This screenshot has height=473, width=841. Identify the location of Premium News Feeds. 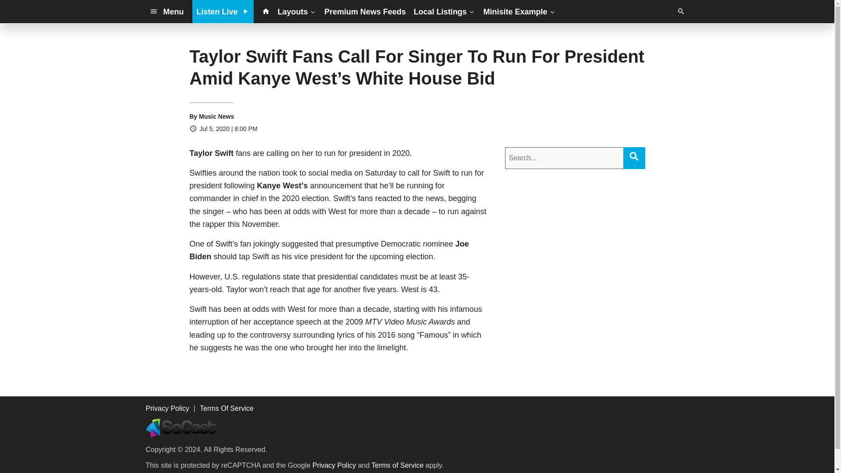
(365, 11).